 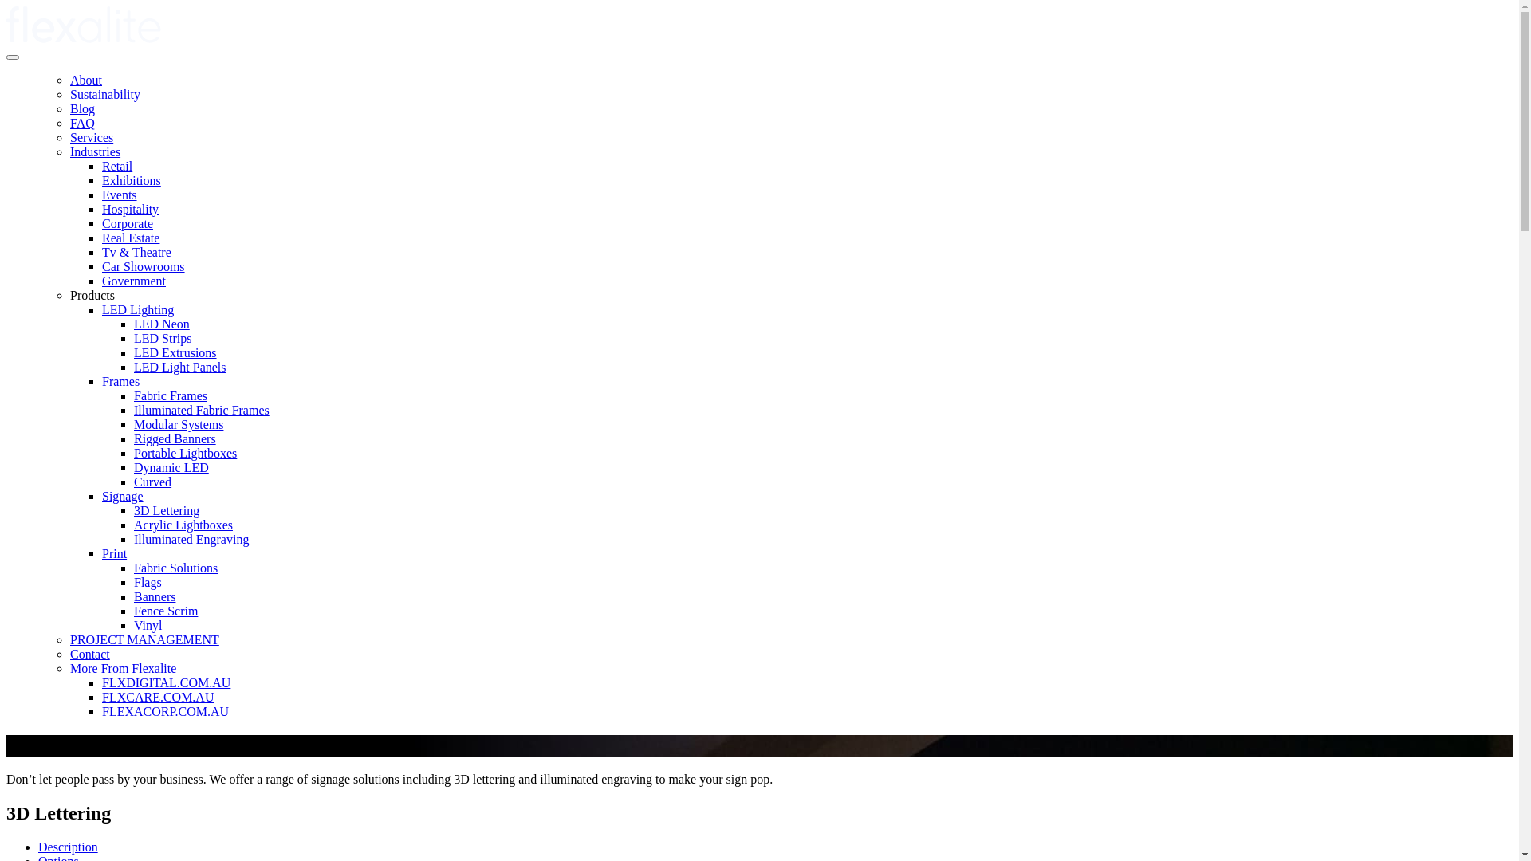 I want to click on Dynamic LED, so click(x=171, y=467).